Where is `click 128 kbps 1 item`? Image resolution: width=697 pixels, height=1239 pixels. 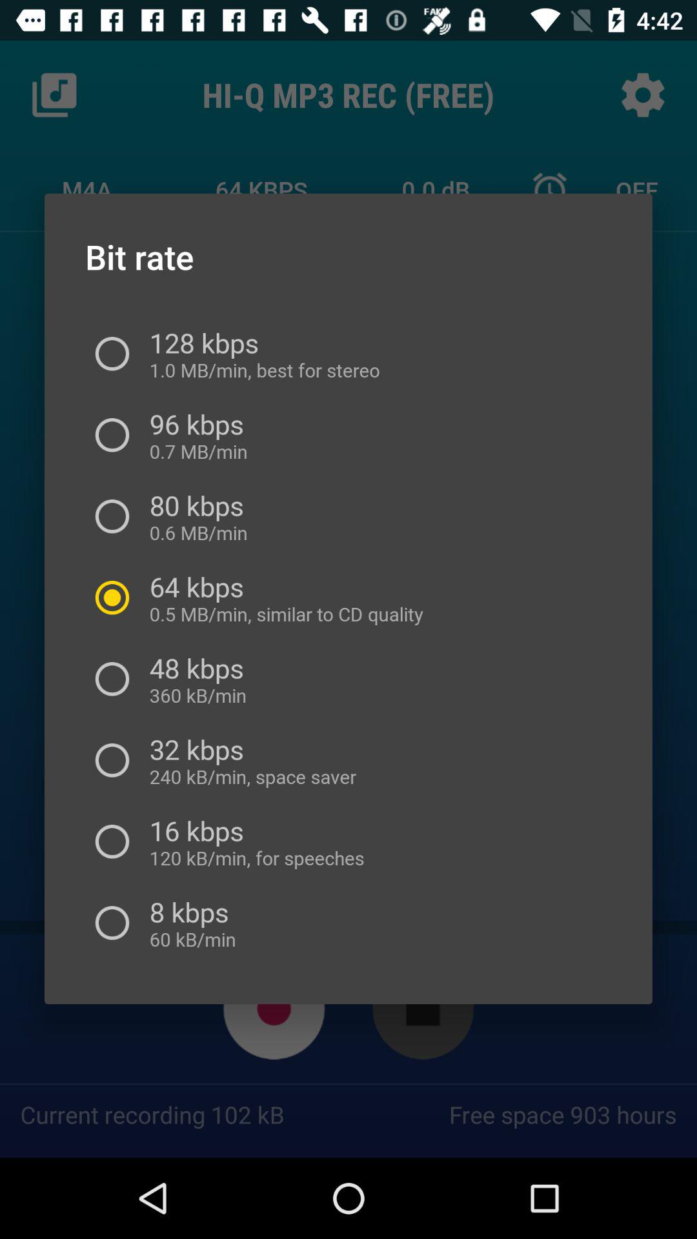 click 128 kbps 1 item is located at coordinates (259, 354).